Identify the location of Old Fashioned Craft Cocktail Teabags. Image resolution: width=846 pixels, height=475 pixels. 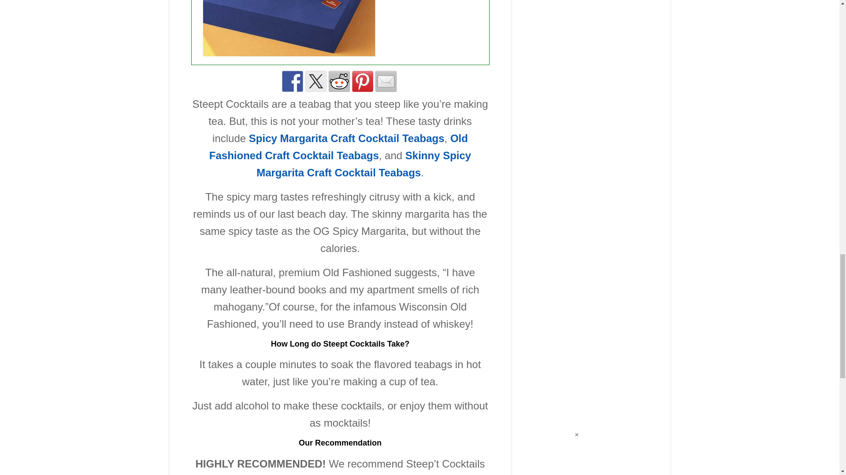
(338, 147).